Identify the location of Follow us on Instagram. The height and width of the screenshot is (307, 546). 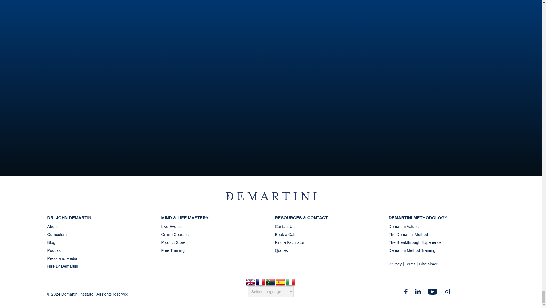
(446, 293).